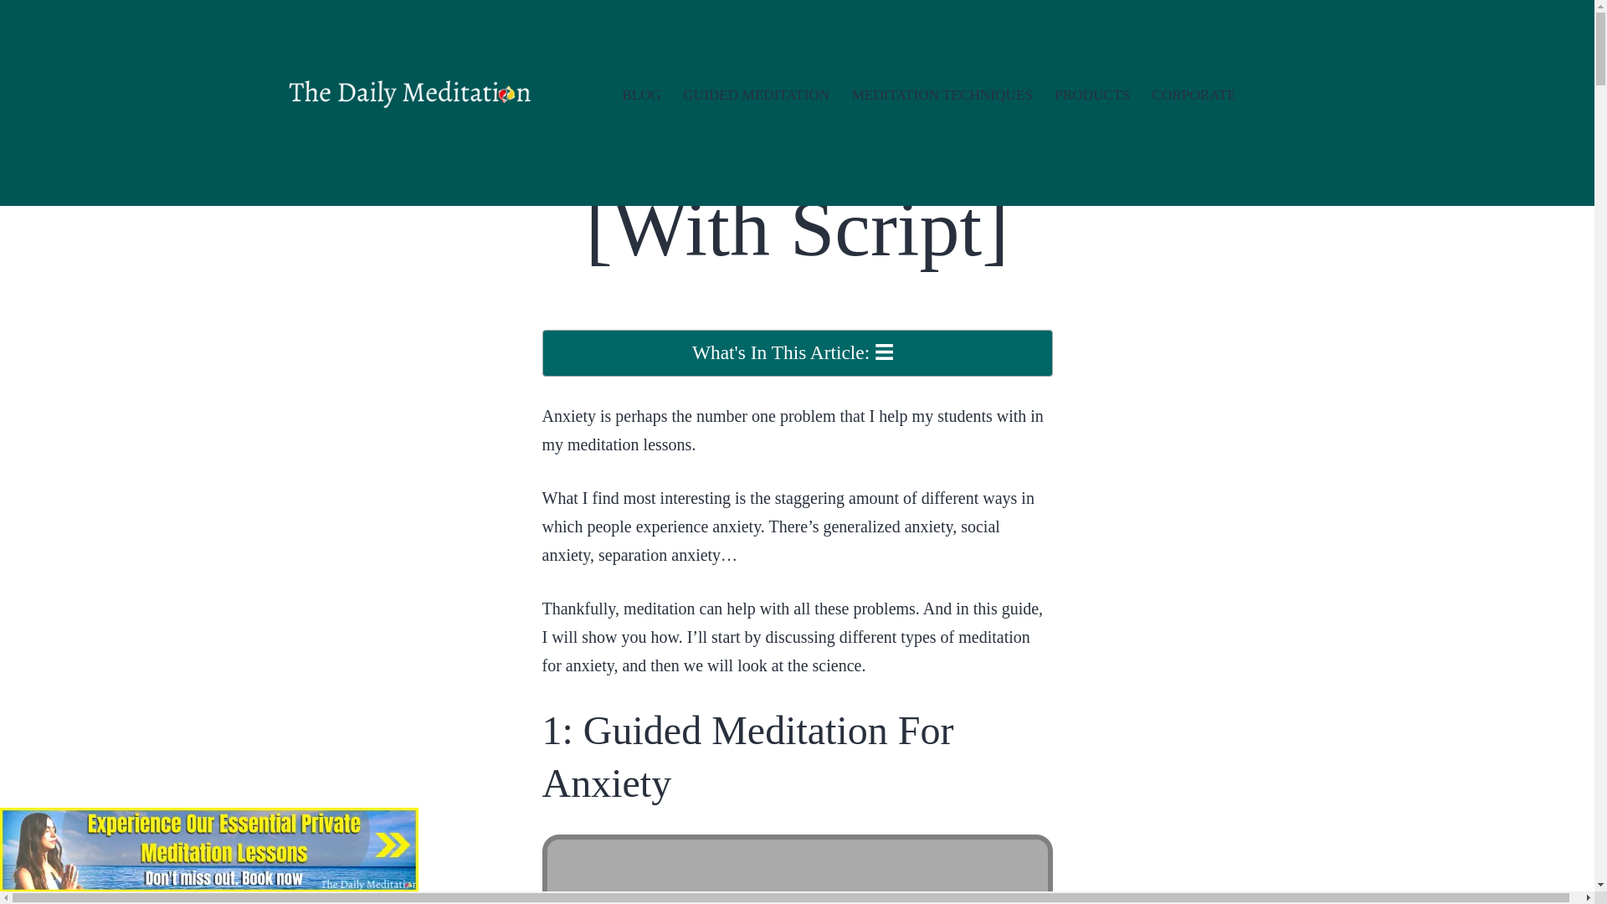  Describe the element at coordinates (1091, 95) in the screenshot. I see `PRODUCTS` at that location.